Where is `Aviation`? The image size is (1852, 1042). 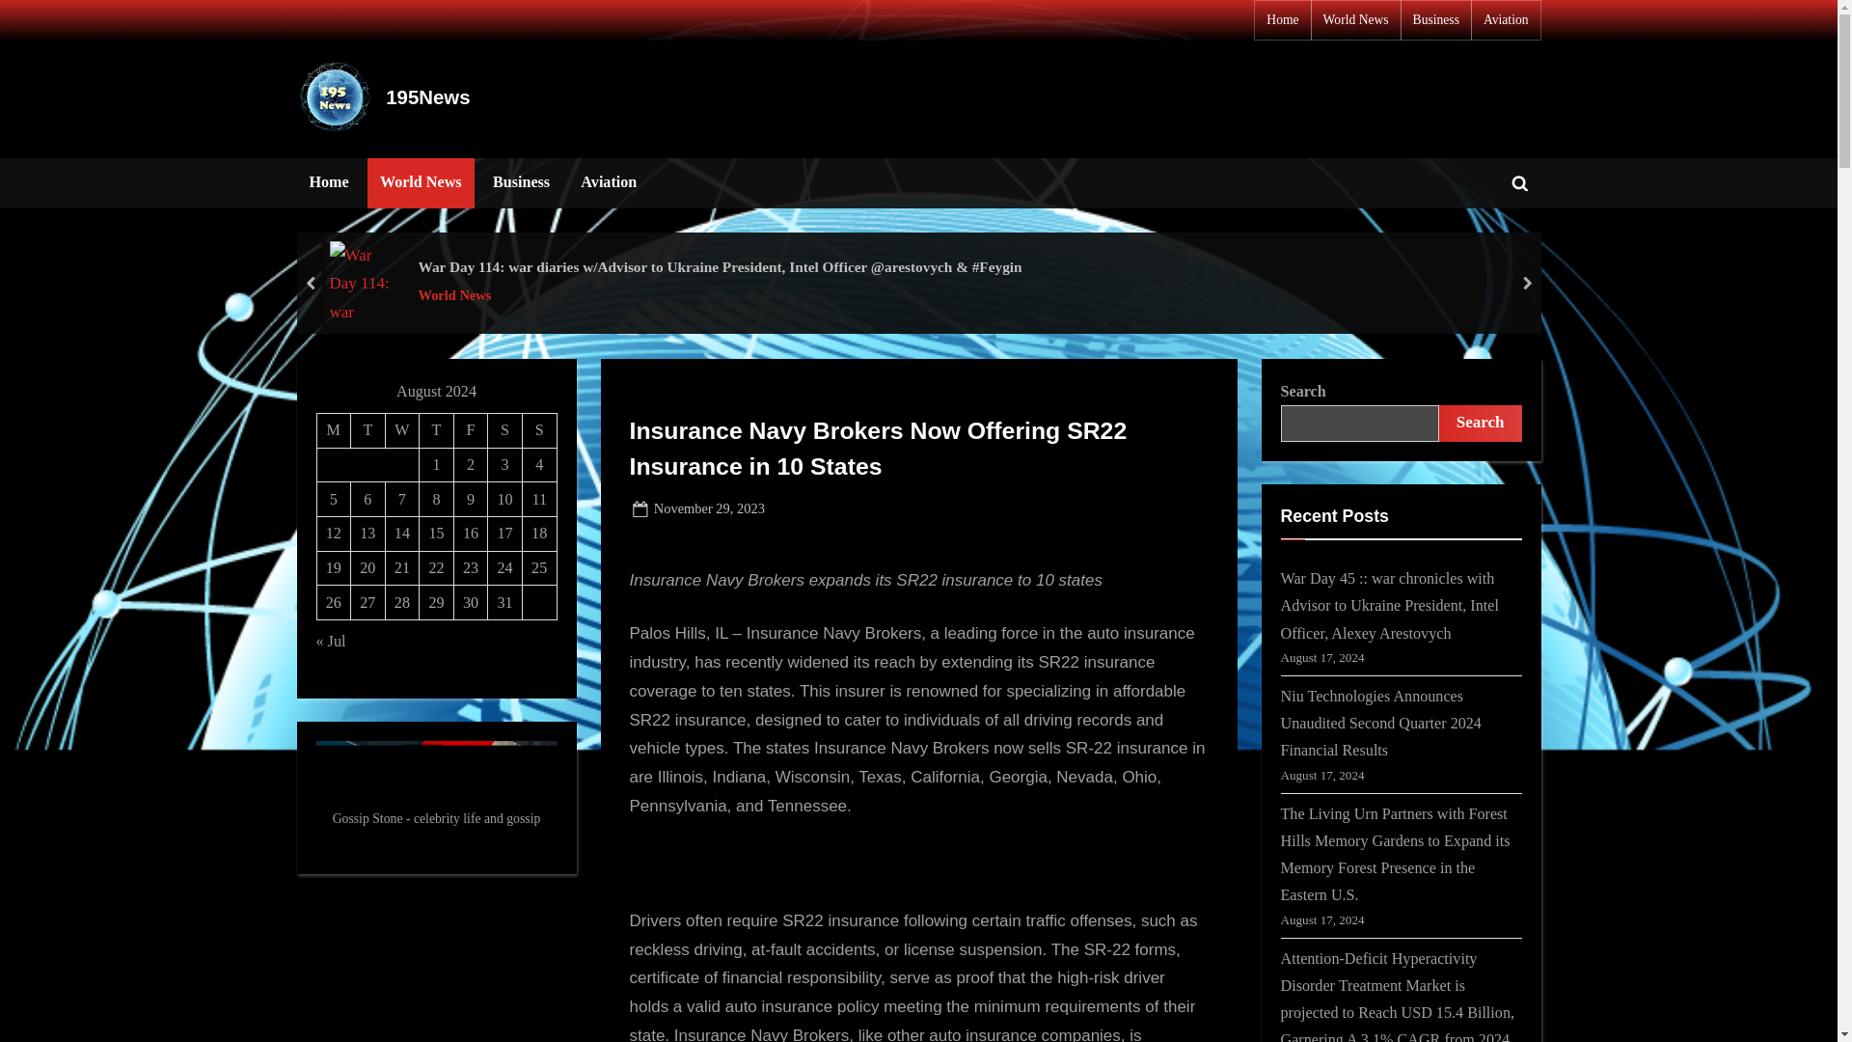
Aviation is located at coordinates (609, 183).